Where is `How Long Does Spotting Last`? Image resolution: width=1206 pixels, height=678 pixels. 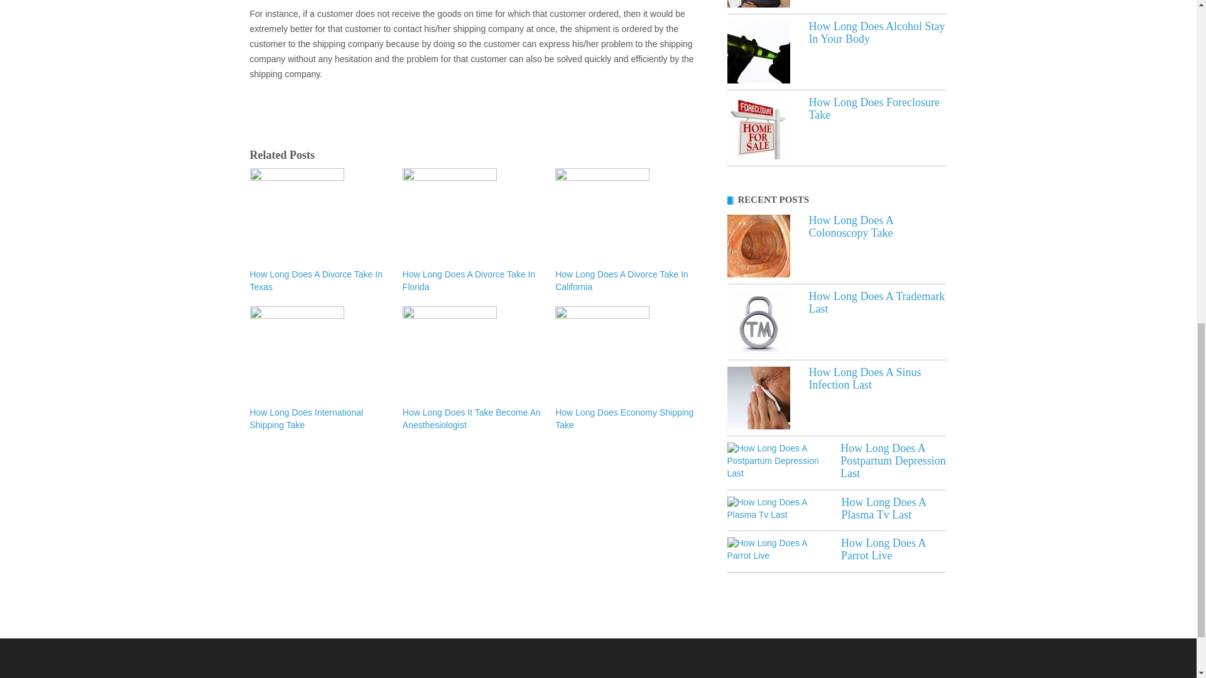
How Long Does Spotting Last is located at coordinates (758, 4).